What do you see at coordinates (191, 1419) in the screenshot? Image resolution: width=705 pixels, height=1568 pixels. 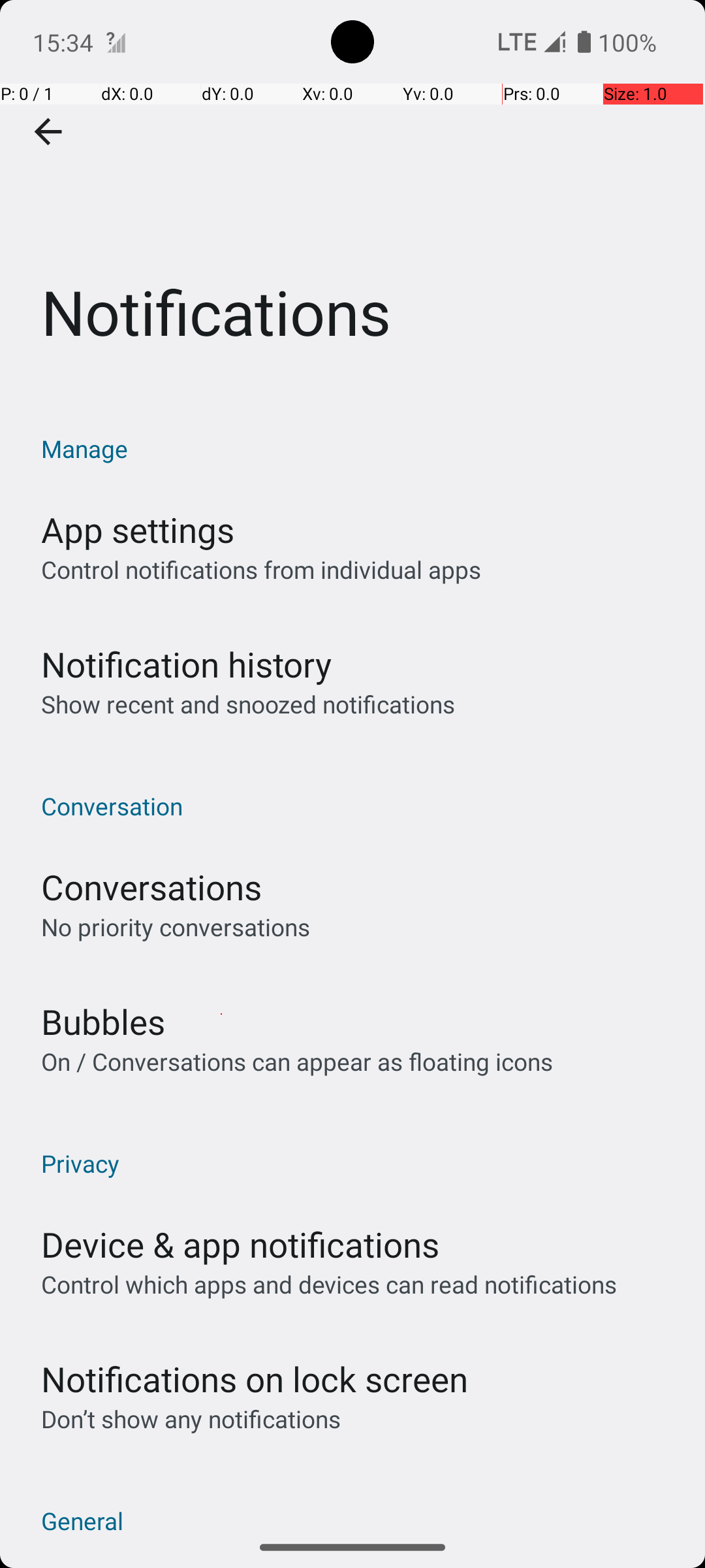 I see `Don’t show any notifications` at bounding box center [191, 1419].